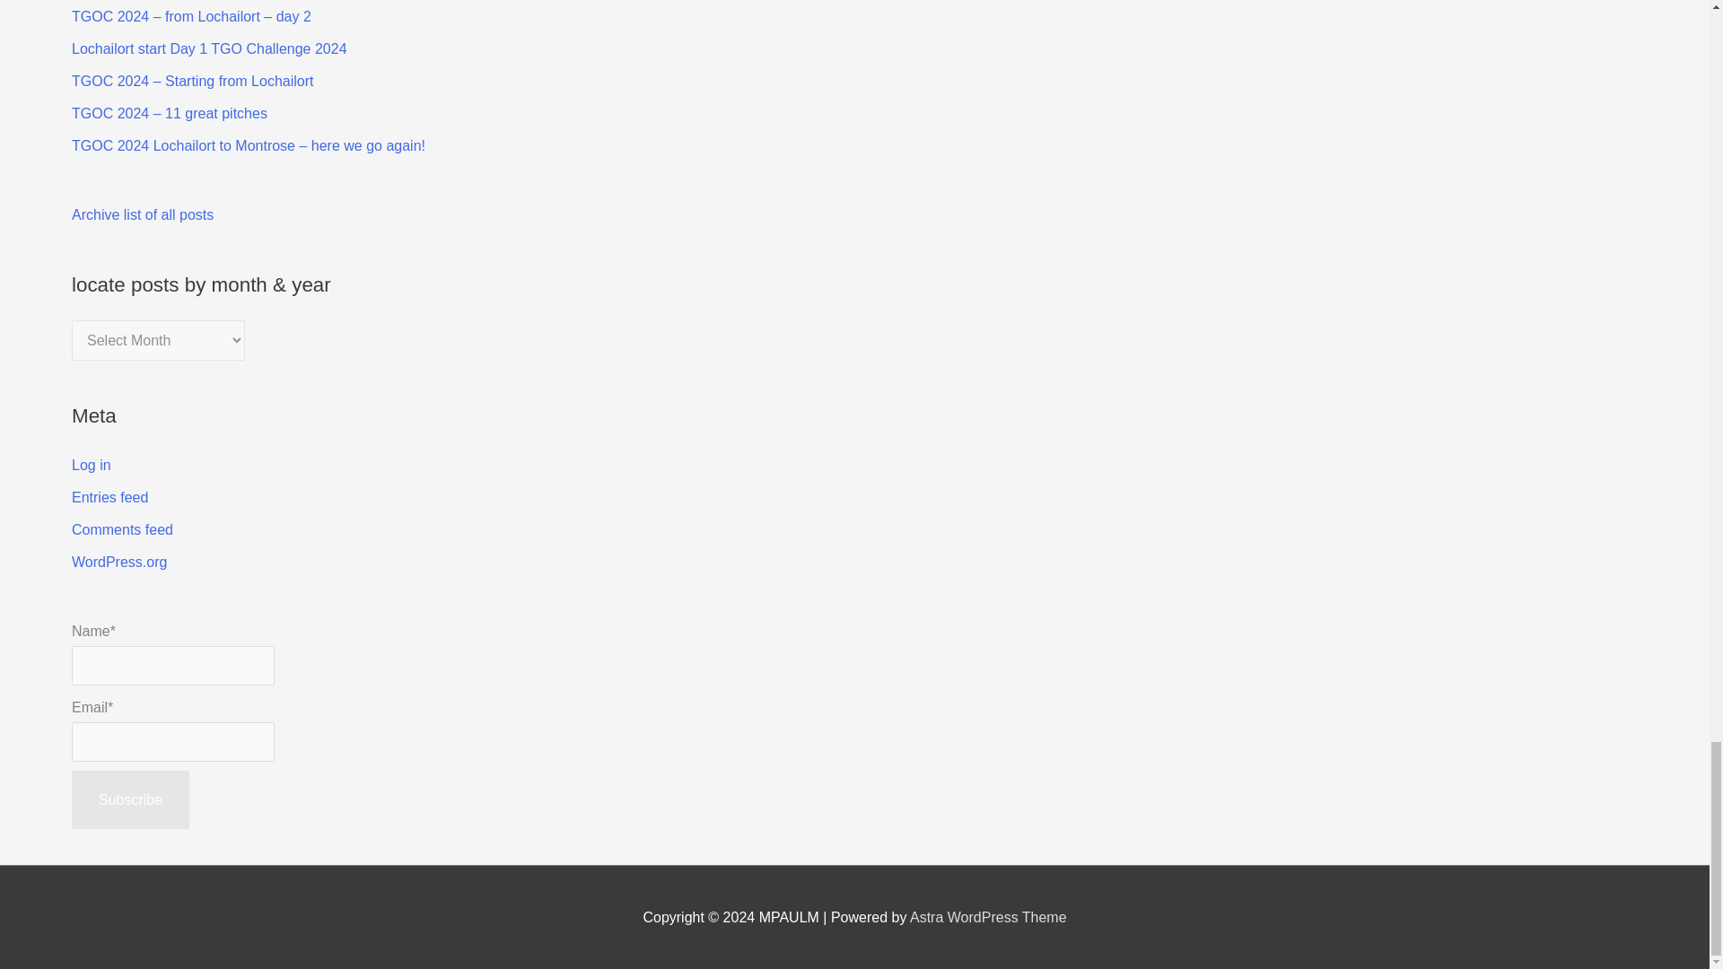 This screenshot has height=969, width=1723. Describe the element at coordinates (131, 799) in the screenshot. I see `Subscribe` at that location.